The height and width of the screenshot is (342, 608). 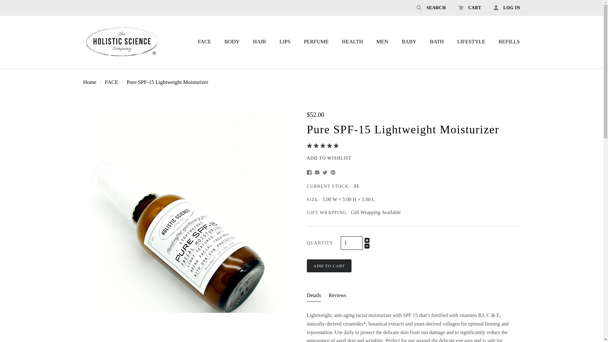 What do you see at coordinates (316, 42) in the screenshot?
I see `PERFUME` at bounding box center [316, 42].